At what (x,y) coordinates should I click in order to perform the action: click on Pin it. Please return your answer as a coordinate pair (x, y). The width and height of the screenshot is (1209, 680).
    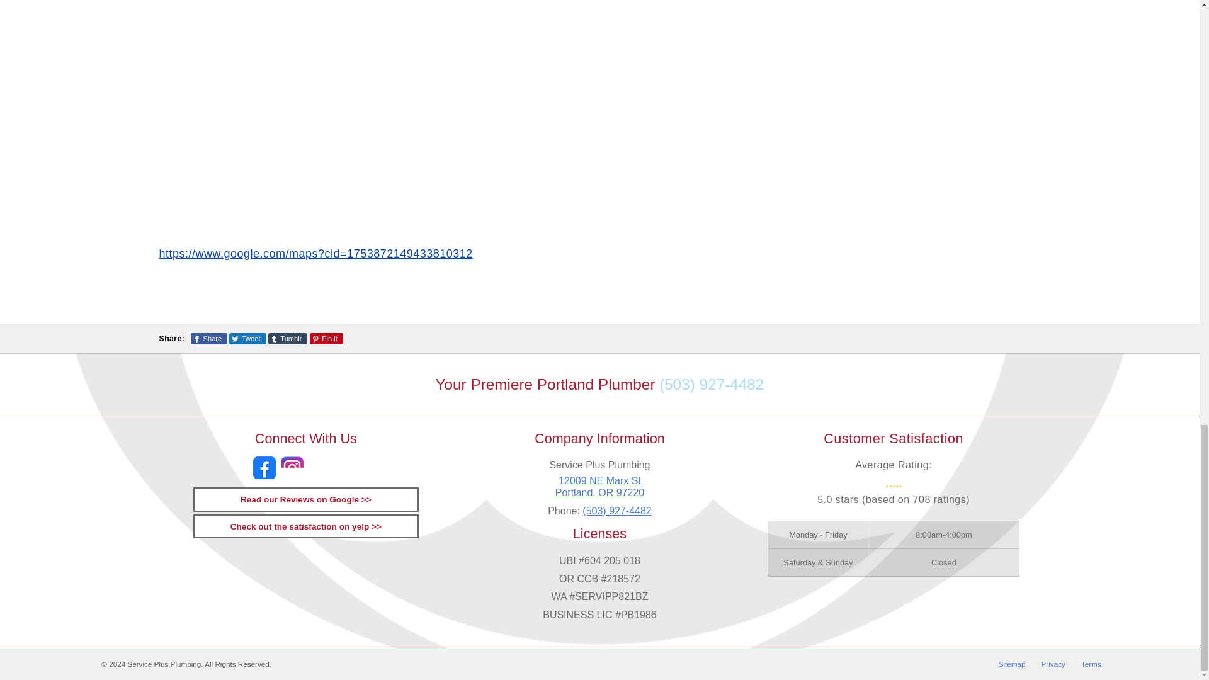
    Looking at the image, I should click on (1091, 664).